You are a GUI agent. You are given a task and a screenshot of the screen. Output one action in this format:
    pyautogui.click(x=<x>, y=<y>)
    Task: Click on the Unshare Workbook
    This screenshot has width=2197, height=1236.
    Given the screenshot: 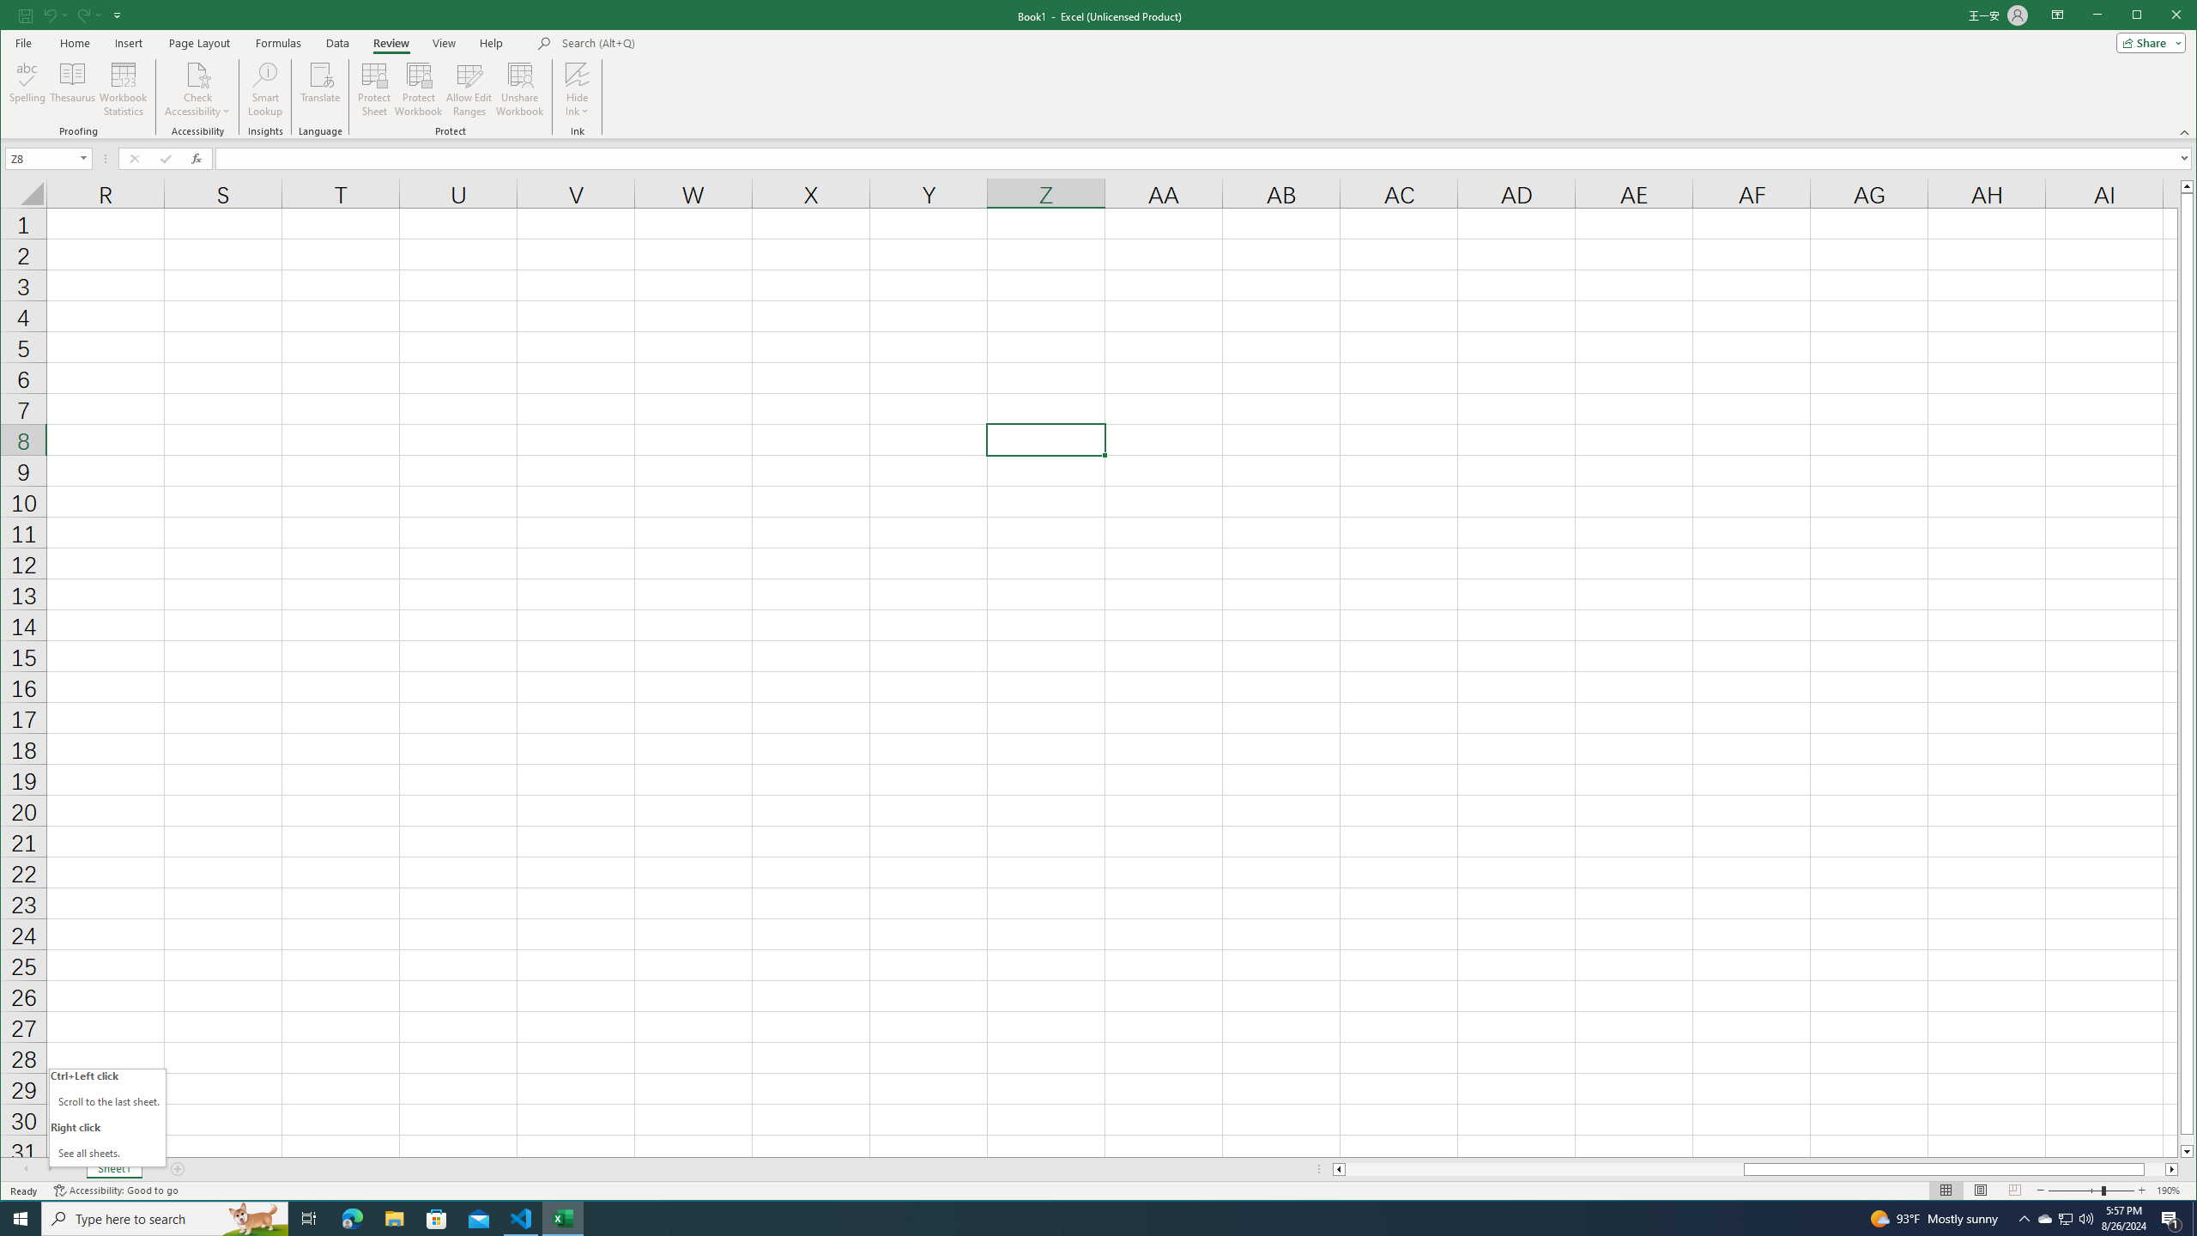 What is the action you would take?
    pyautogui.click(x=519, y=89)
    